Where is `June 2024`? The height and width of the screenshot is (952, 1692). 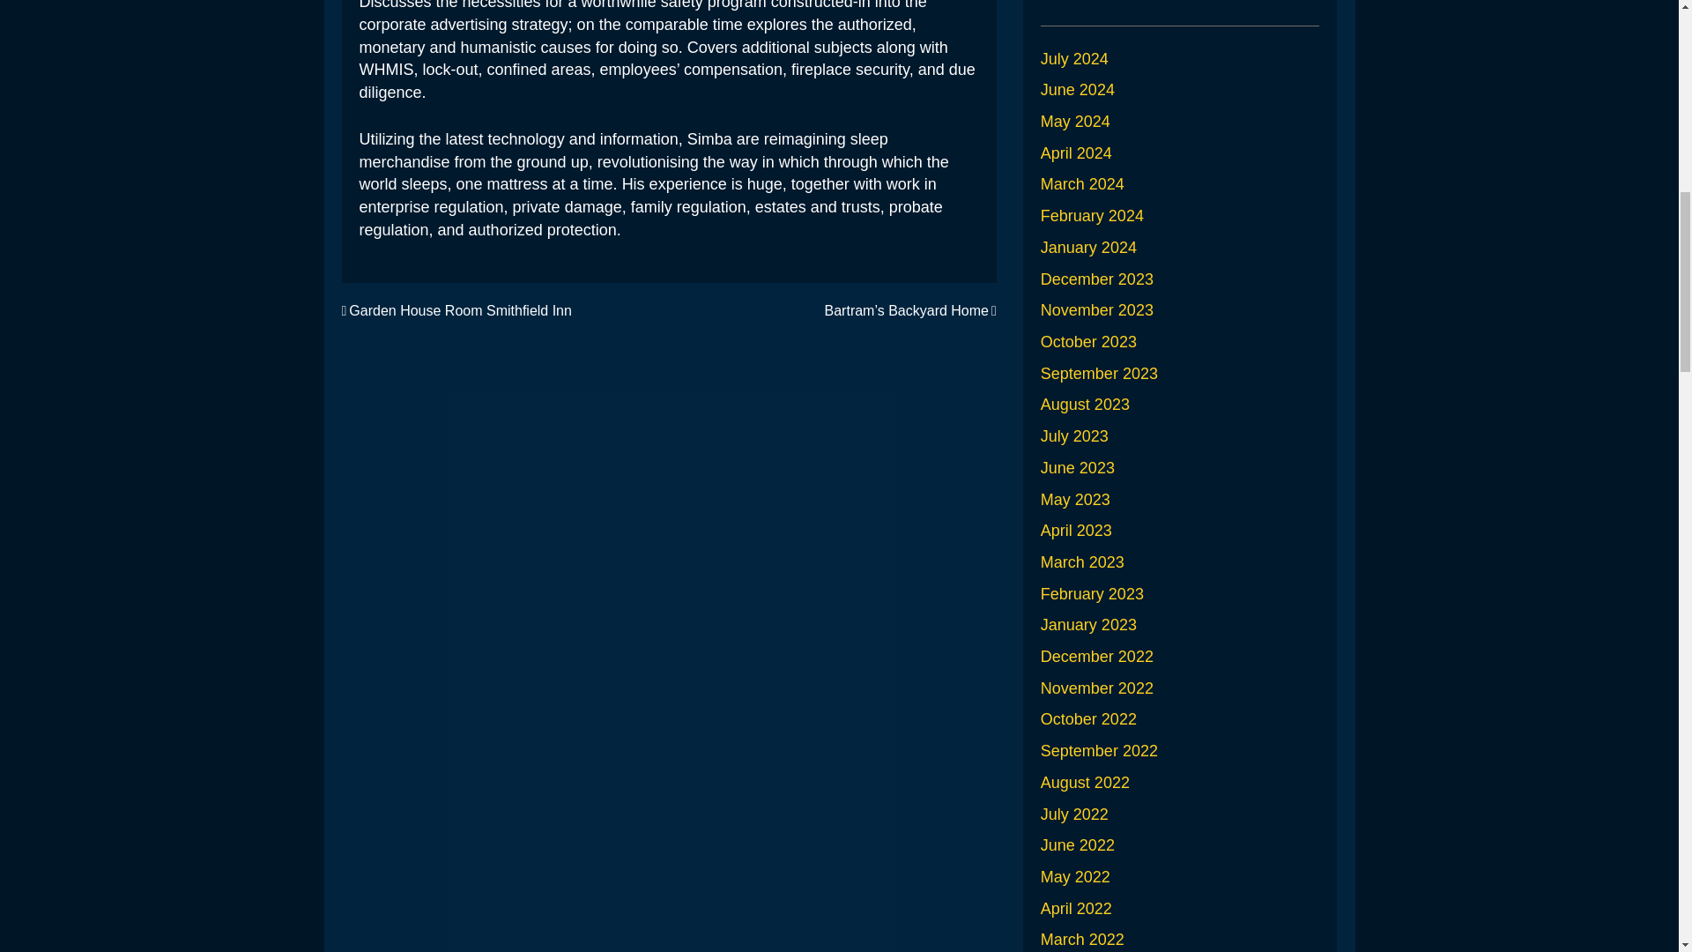
June 2024 is located at coordinates (1077, 90).